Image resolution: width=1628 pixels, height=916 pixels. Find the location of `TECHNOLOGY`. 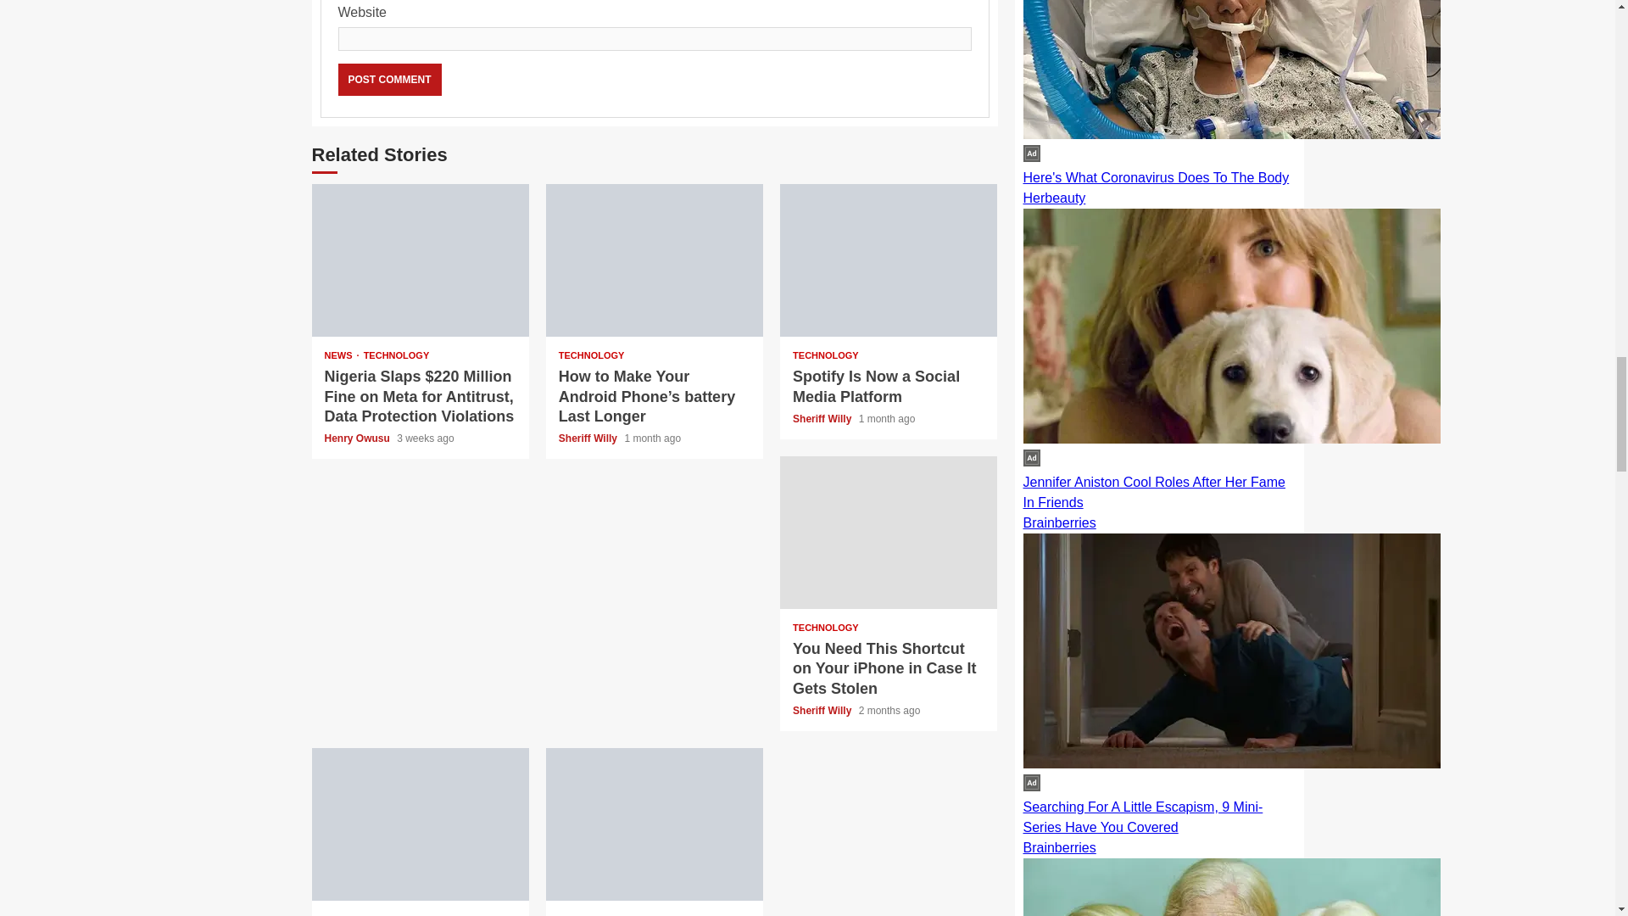

TECHNOLOGY is located at coordinates (826, 628).